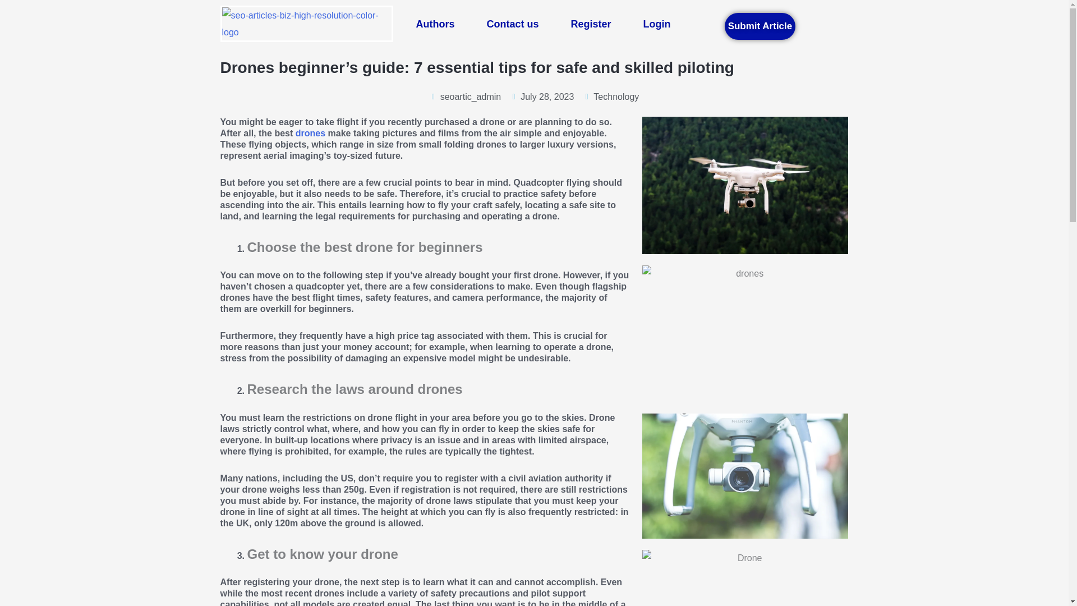  Describe the element at coordinates (616, 97) in the screenshot. I see `Technology` at that location.